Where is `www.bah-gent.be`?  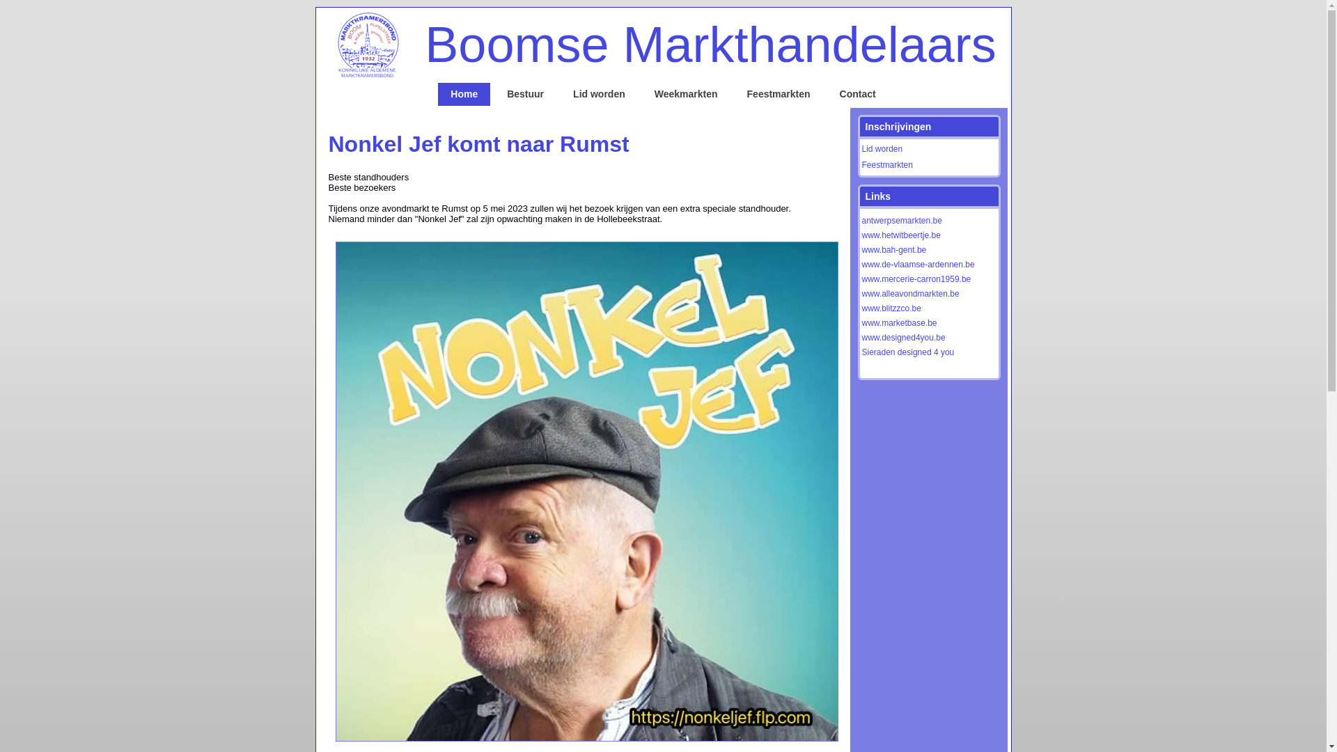
www.bah-gent.be is located at coordinates (894, 250).